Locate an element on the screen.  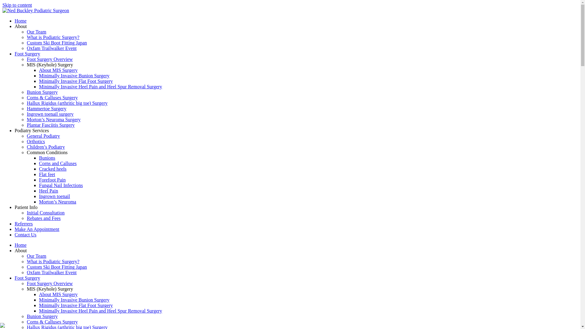
Ingrown toenail is located at coordinates (55, 196).